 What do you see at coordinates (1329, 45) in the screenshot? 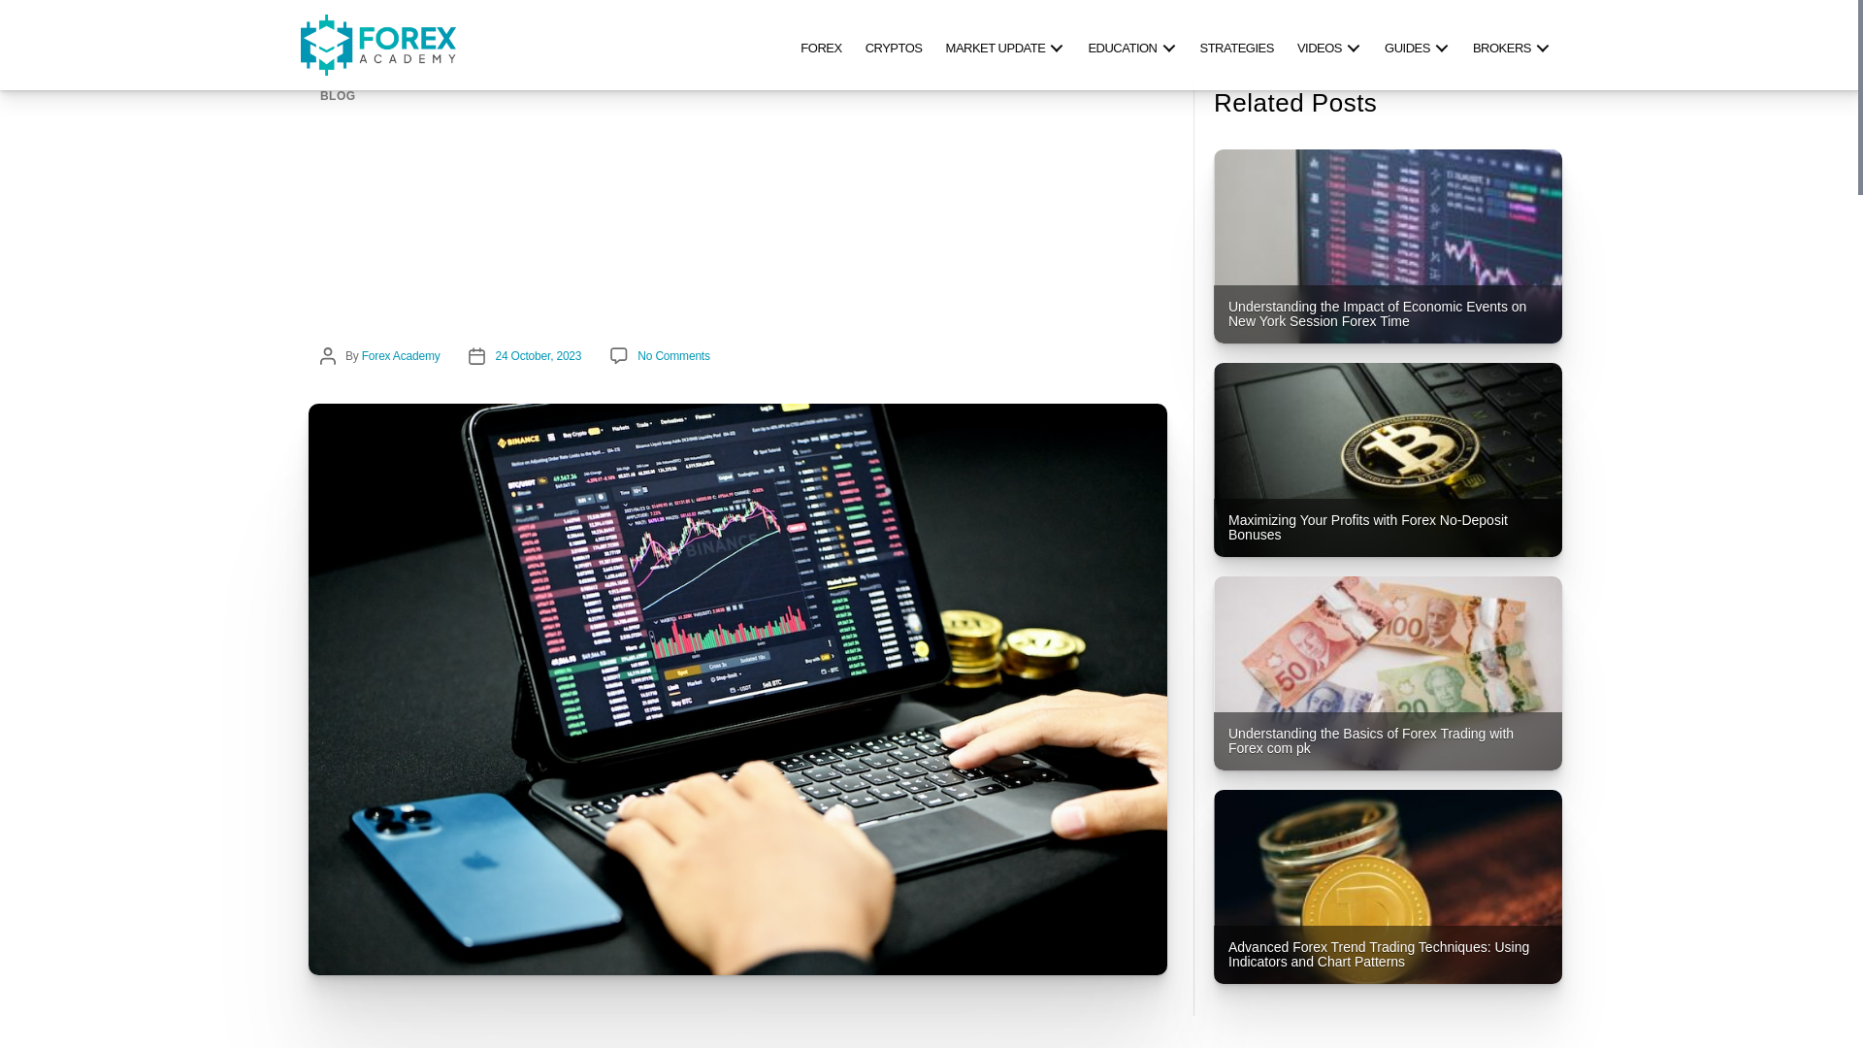
I see `VIDEOS` at bounding box center [1329, 45].